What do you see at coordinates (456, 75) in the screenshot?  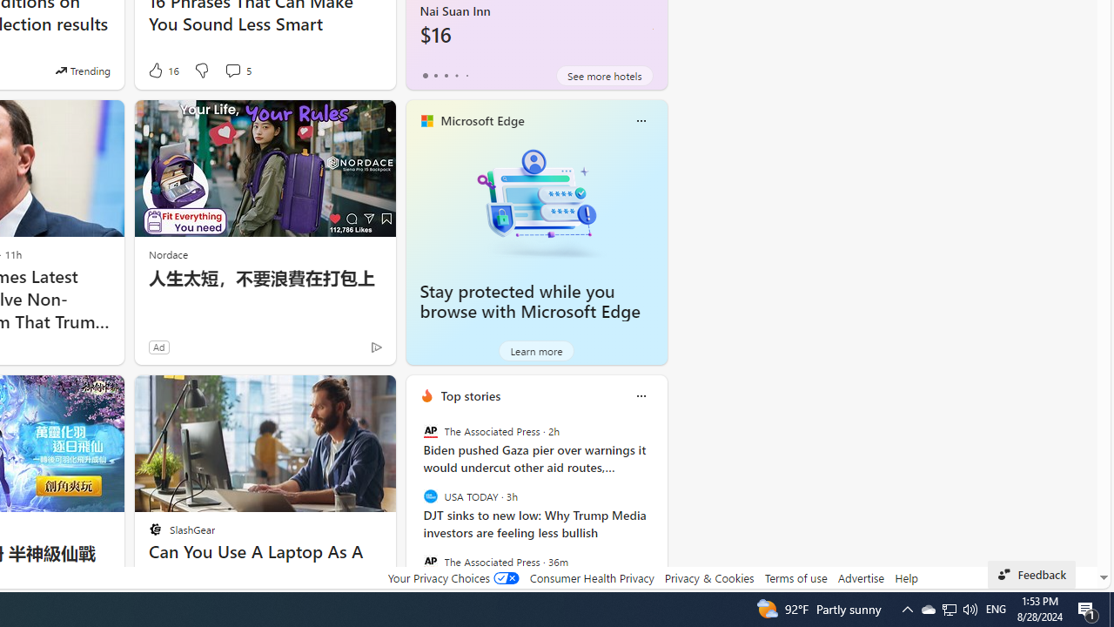 I see `tab-3` at bounding box center [456, 75].